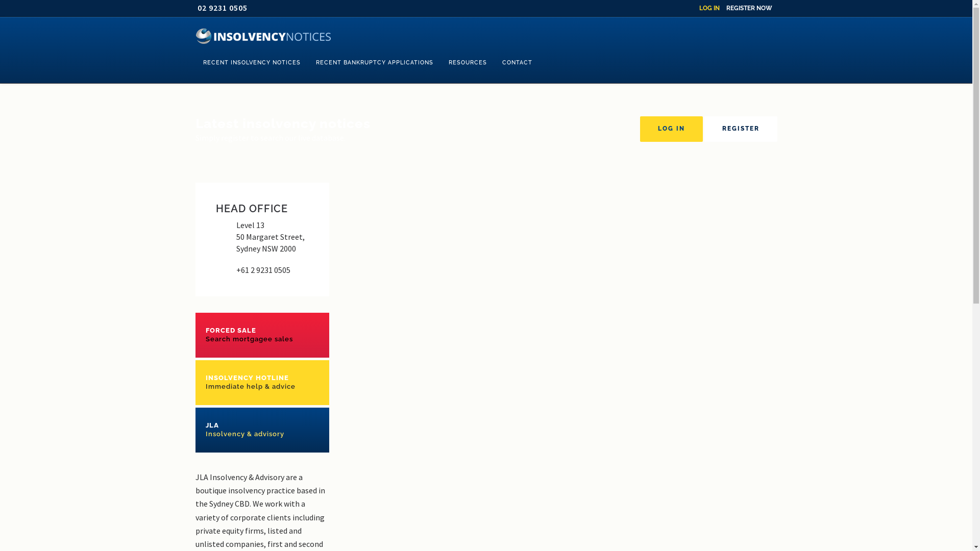 The image size is (980, 551). I want to click on JLA  
Insolvency & advisory, so click(262, 430).